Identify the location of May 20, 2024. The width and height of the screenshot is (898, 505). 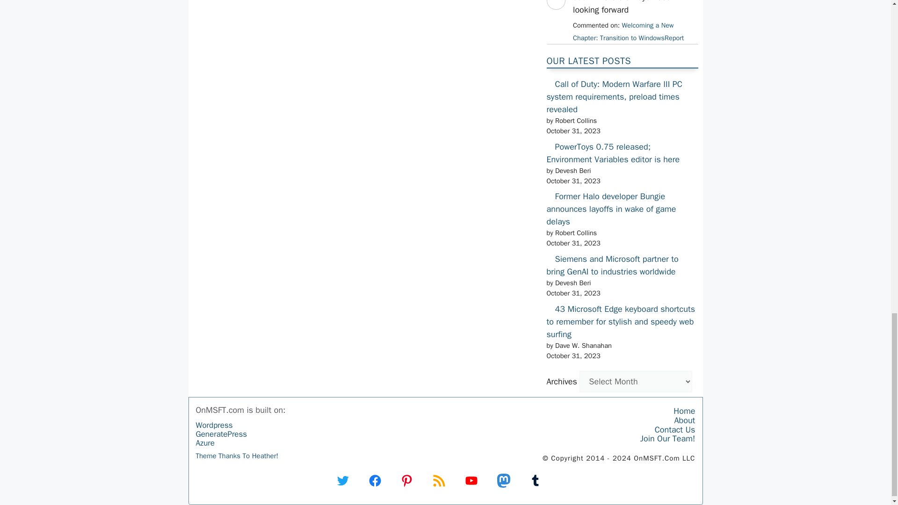
(628, 31).